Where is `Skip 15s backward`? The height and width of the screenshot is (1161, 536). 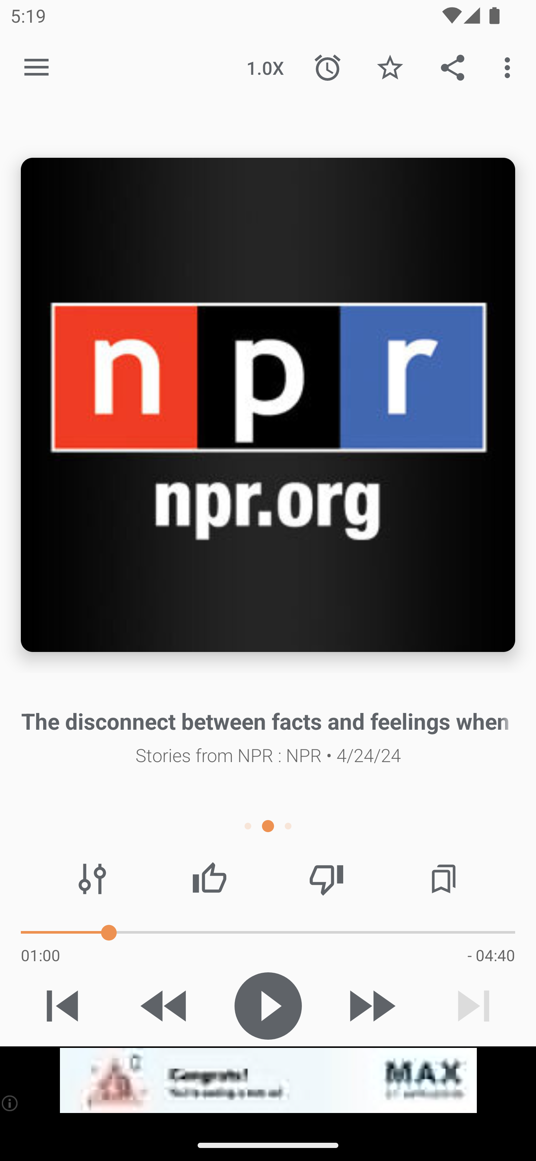
Skip 15s backward is located at coordinates (165, 1006).